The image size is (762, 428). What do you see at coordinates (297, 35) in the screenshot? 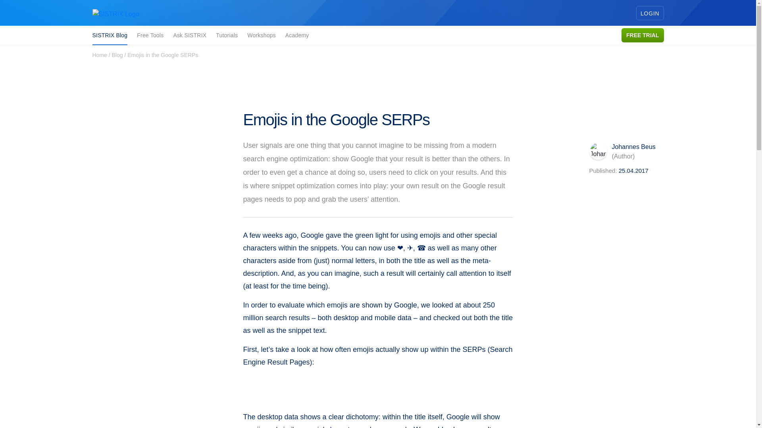
I see `Academy` at bounding box center [297, 35].